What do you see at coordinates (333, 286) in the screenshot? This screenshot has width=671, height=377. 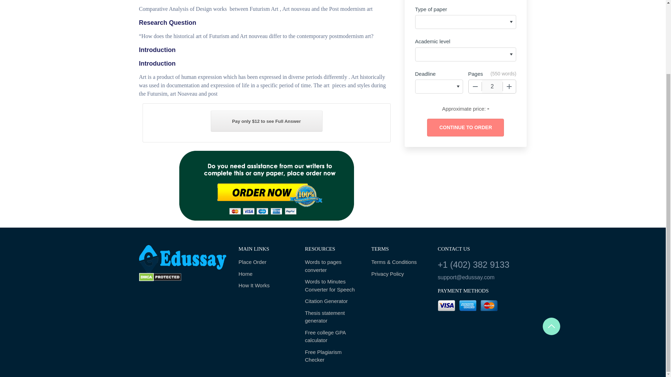 I see `Words to Minutes Converter for Speech` at bounding box center [333, 286].